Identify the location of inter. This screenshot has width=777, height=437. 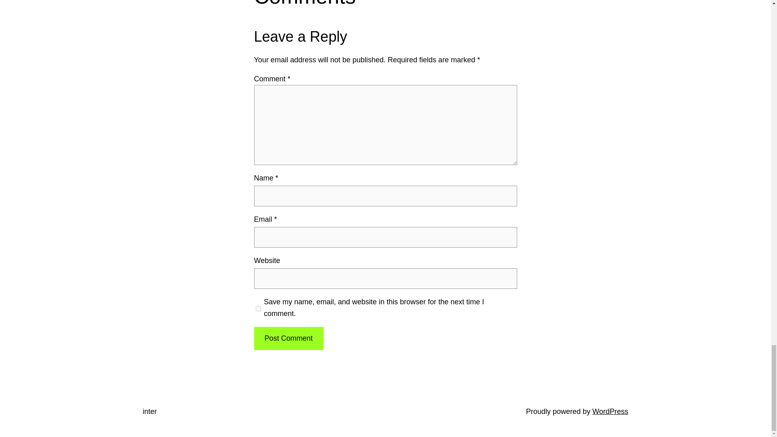
(149, 411).